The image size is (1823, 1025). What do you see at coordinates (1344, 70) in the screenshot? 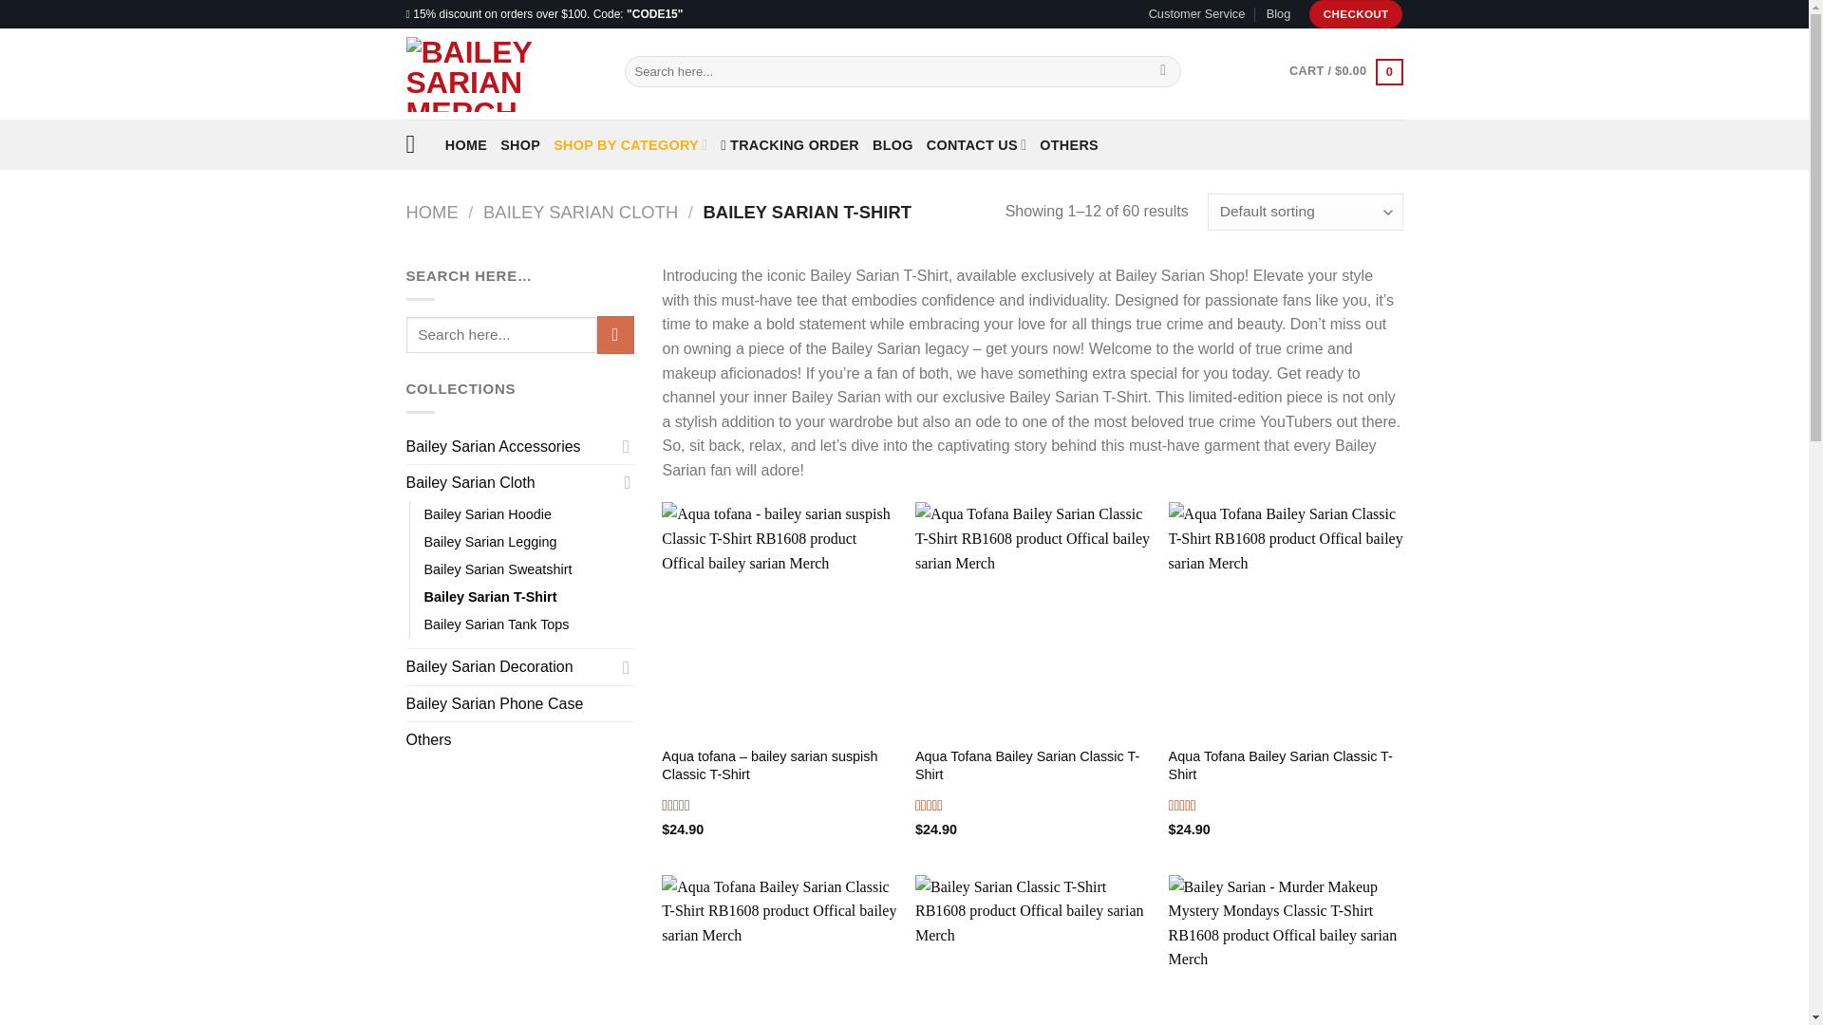
I see `Cart` at bounding box center [1344, 70].